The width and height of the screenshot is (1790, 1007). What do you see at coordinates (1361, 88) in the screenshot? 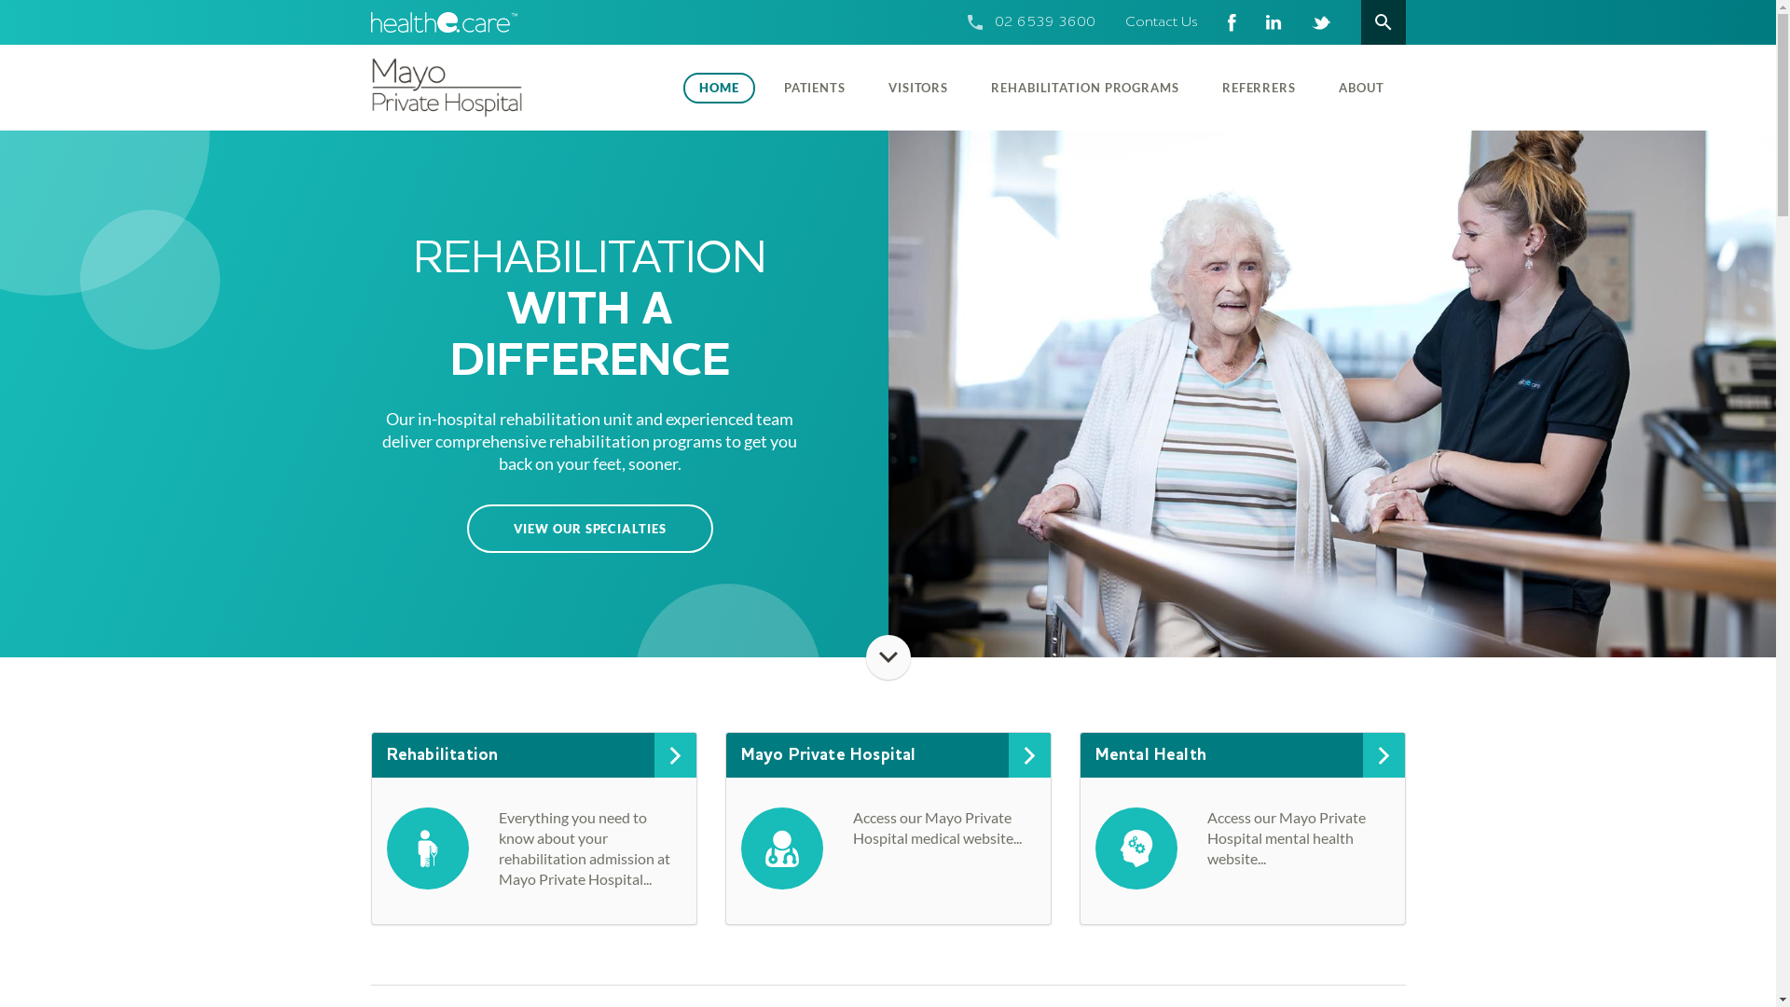
I see `ABOUT` at bounding box center [1361, 88].